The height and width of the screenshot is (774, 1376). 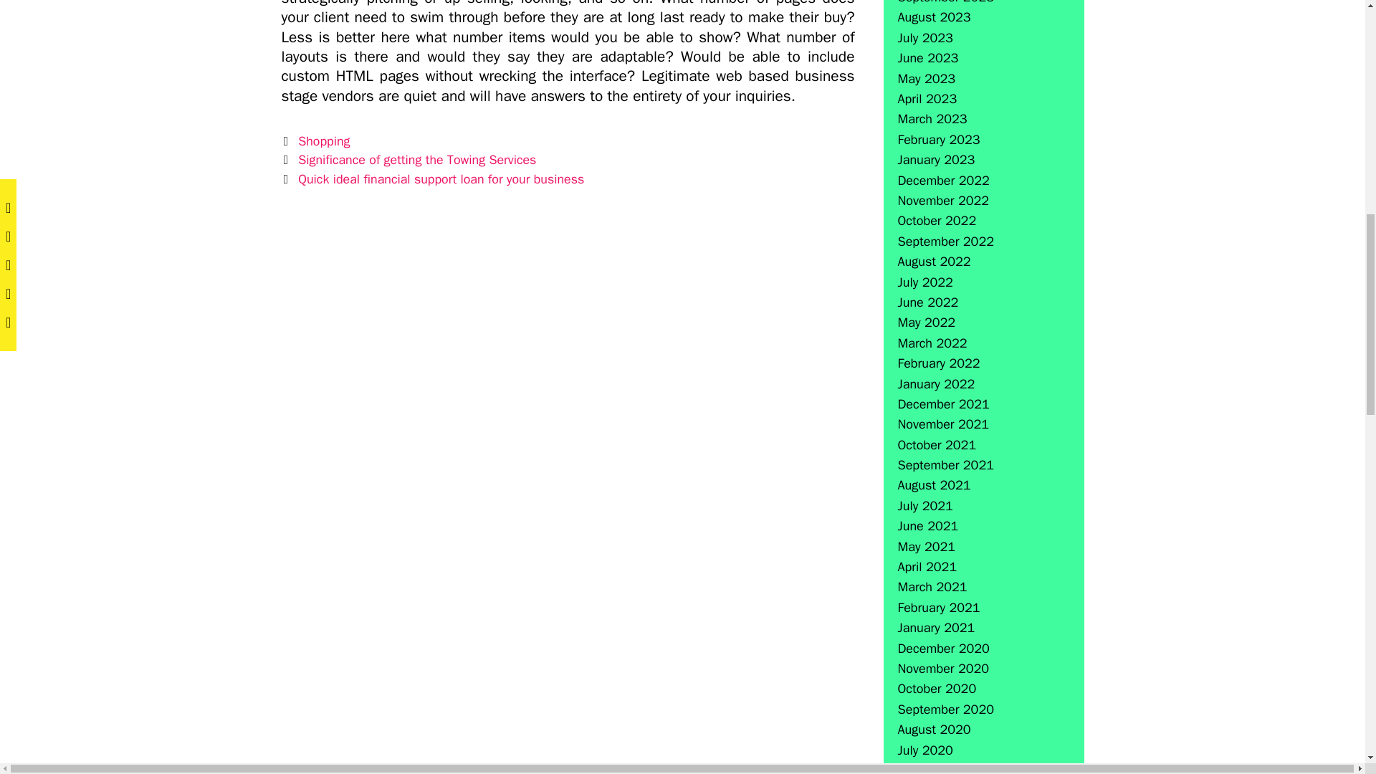 I want to click on August 2023, so click(x=933, y=16).